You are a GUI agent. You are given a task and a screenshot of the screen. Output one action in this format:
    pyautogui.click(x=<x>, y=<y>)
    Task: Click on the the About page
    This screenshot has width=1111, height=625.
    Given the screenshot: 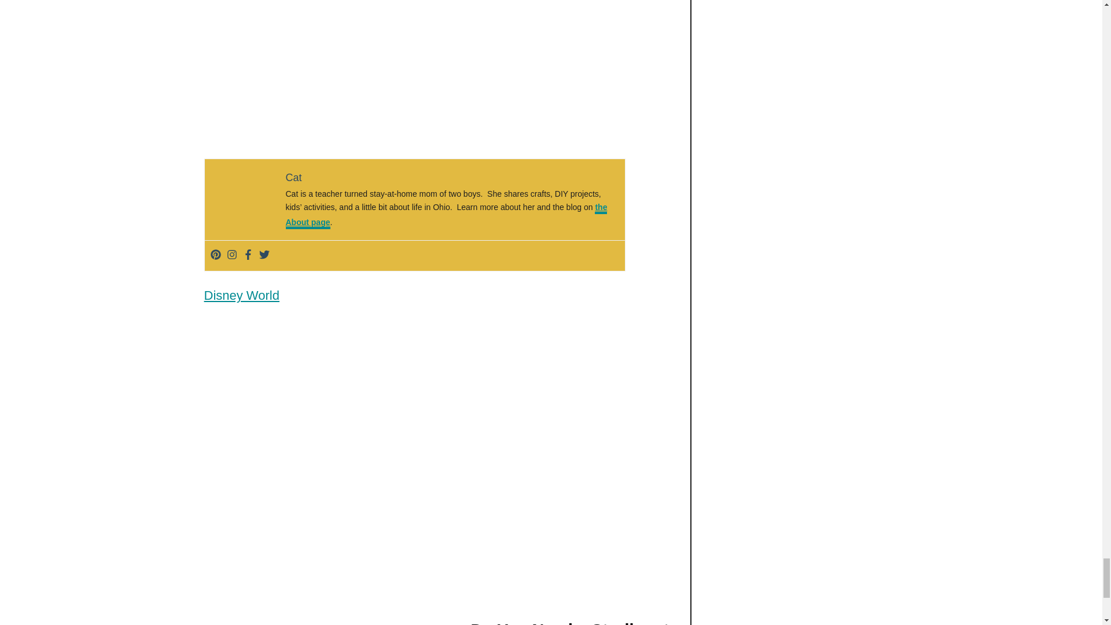 What is the action you would take?
    pyautogui.click(x=447, y=215)
    